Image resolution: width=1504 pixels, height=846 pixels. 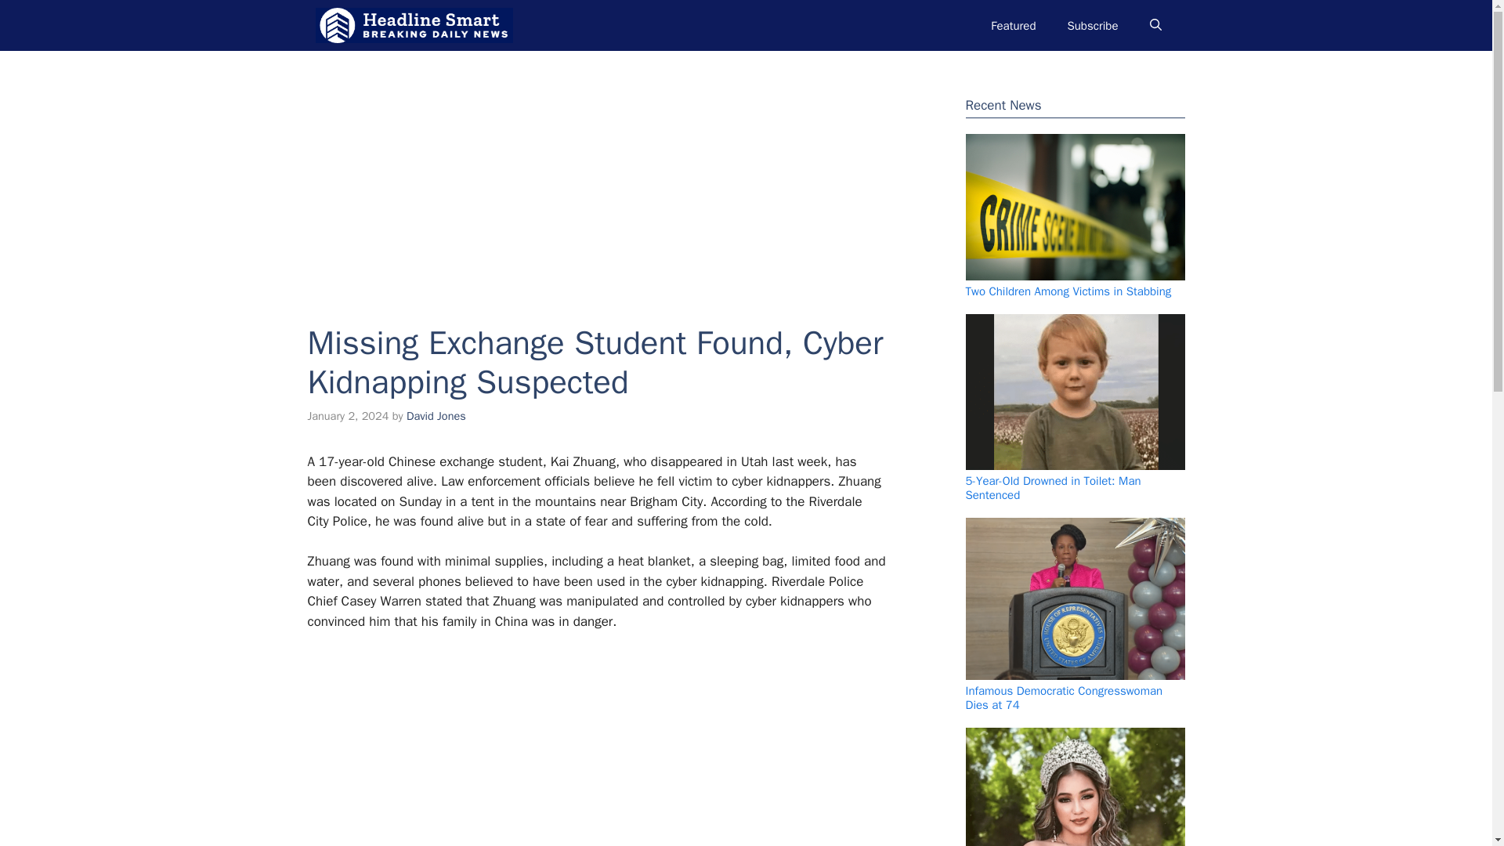 I want to click on 5-Year-Old Drowned in Toilet: Man Sentenced, so click(x=1053, y=487).